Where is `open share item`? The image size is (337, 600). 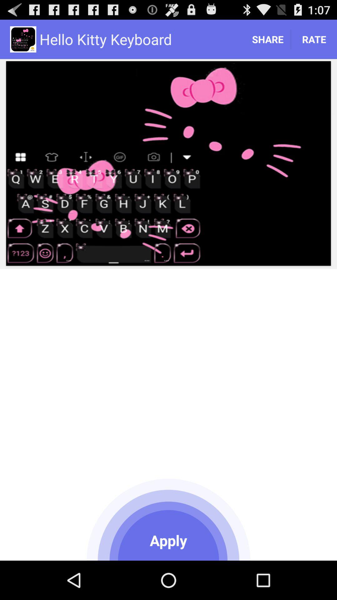 open share item is located at coordinates (268, 39).